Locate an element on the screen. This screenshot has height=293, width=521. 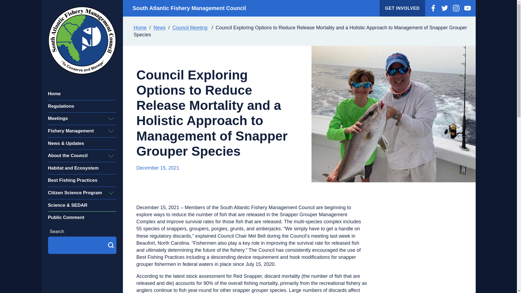
YouTube is located at coordinates (467, 8).